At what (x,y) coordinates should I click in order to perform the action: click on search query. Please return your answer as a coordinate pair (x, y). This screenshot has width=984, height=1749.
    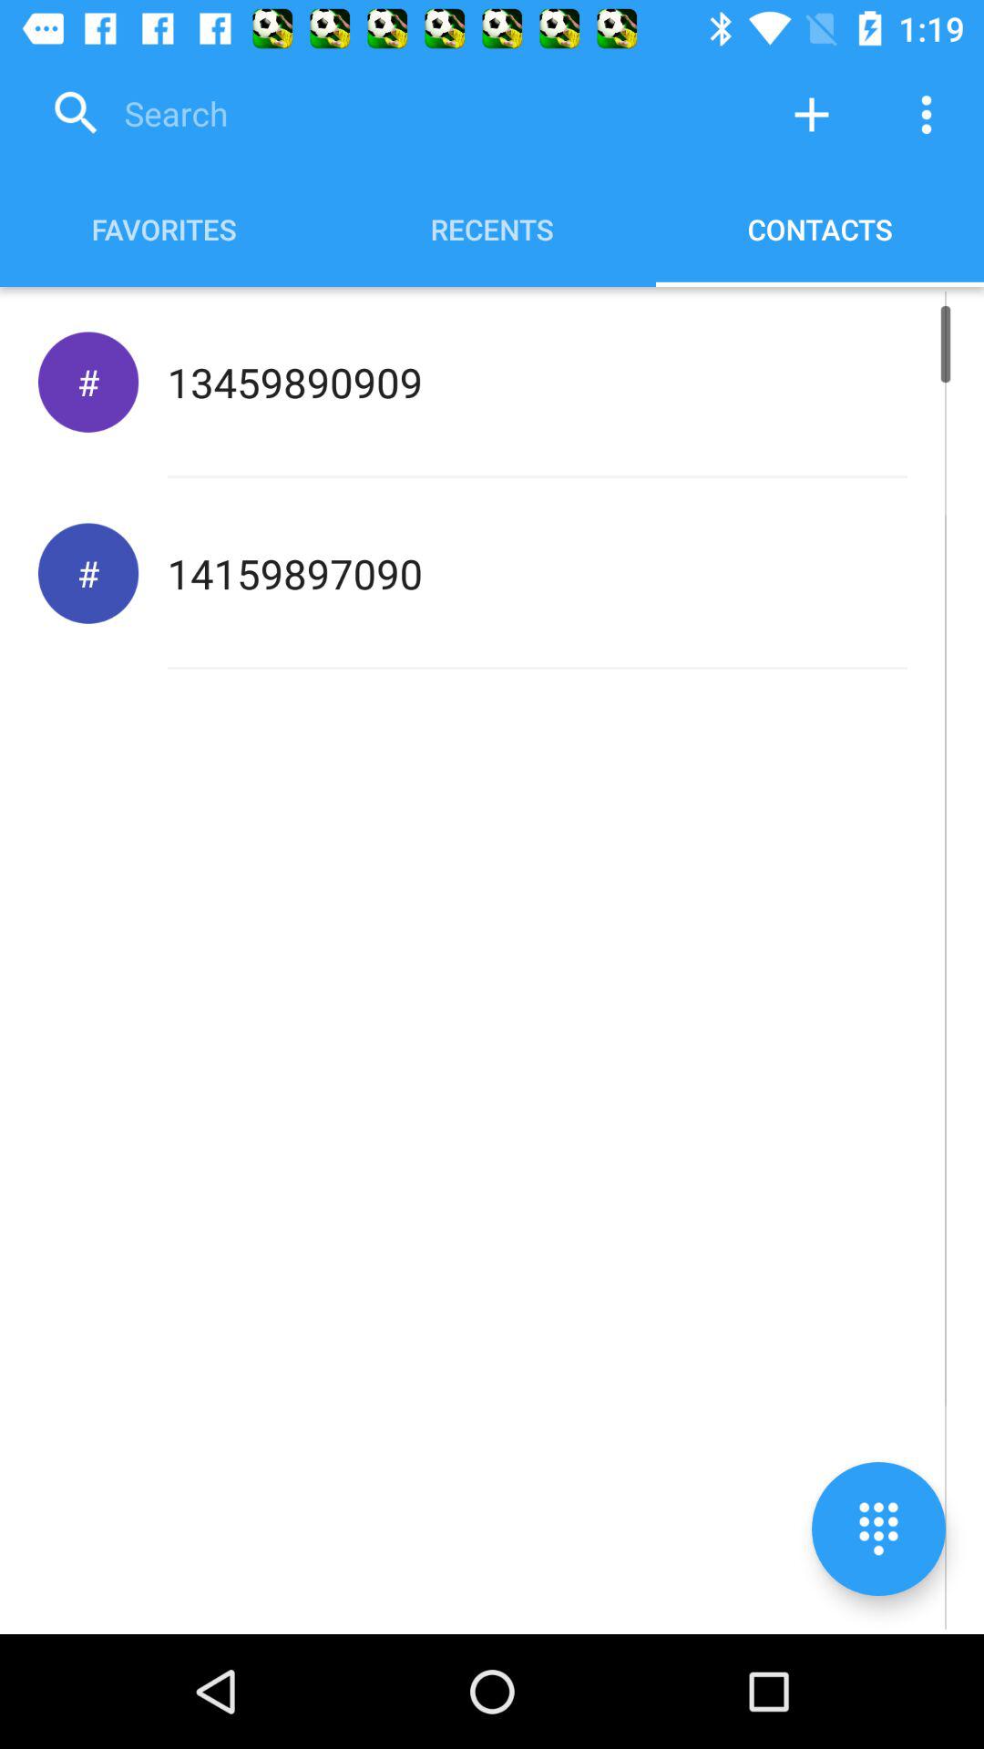
    Looking at the image, I should click on (396, 115).